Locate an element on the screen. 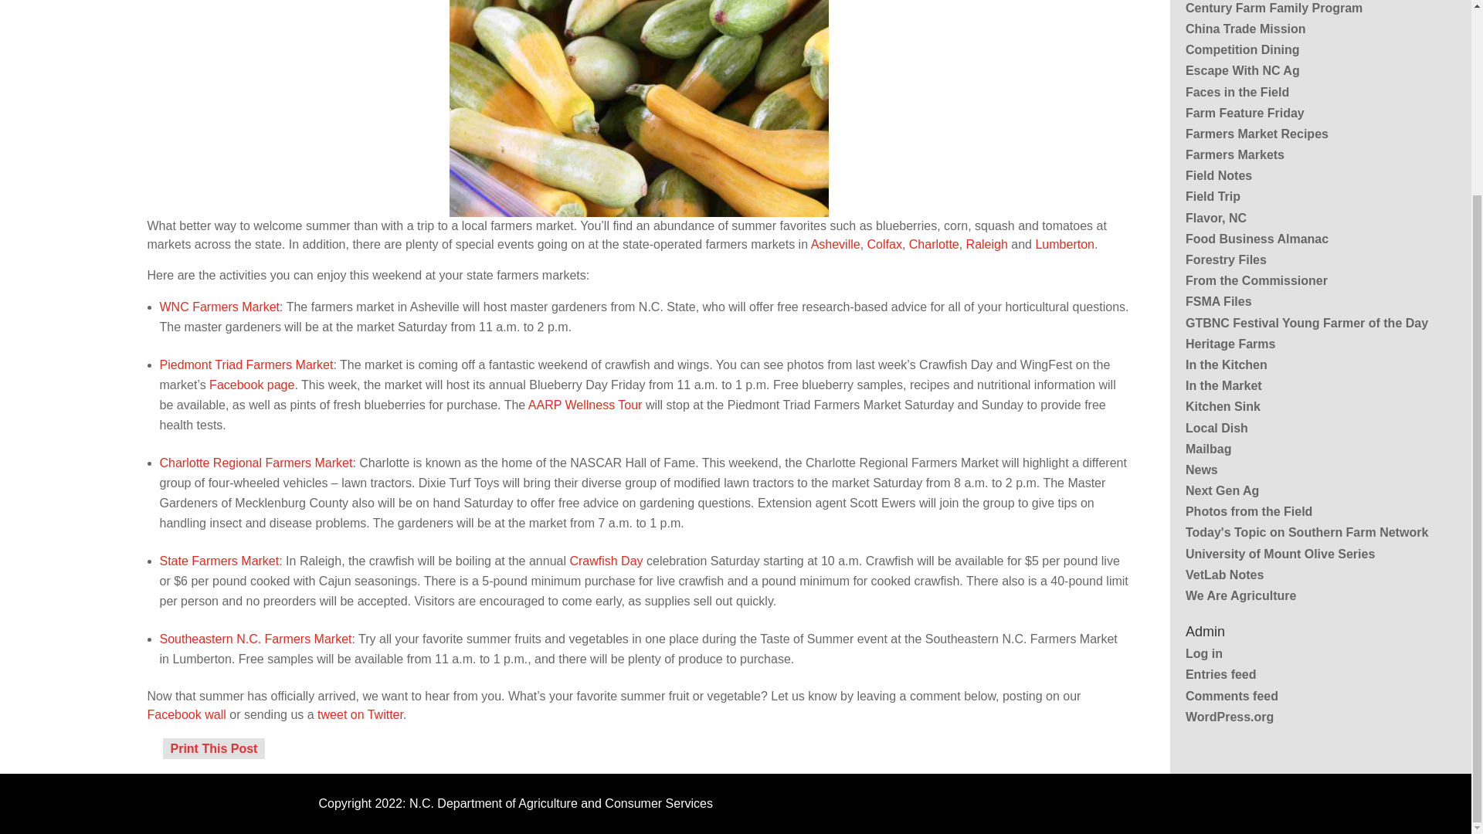 This screenshot has height=834, width=1483. Piedmont Triad Farmers Market is located at coordinates (246, 364).